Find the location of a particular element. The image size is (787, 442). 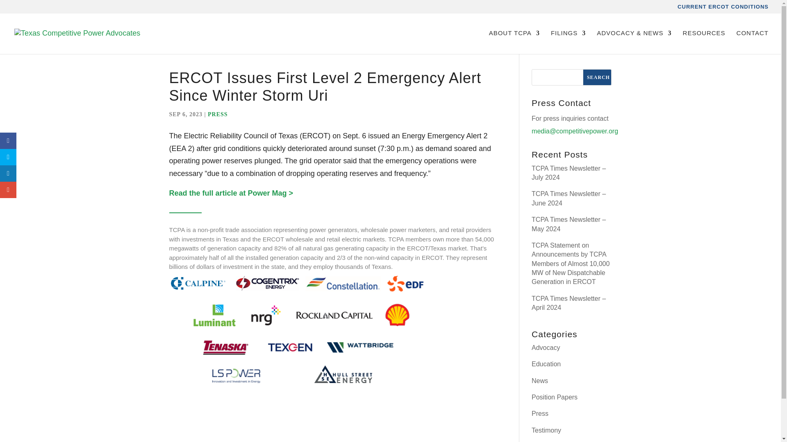

Advocacy is located at coordinates (546, 347).